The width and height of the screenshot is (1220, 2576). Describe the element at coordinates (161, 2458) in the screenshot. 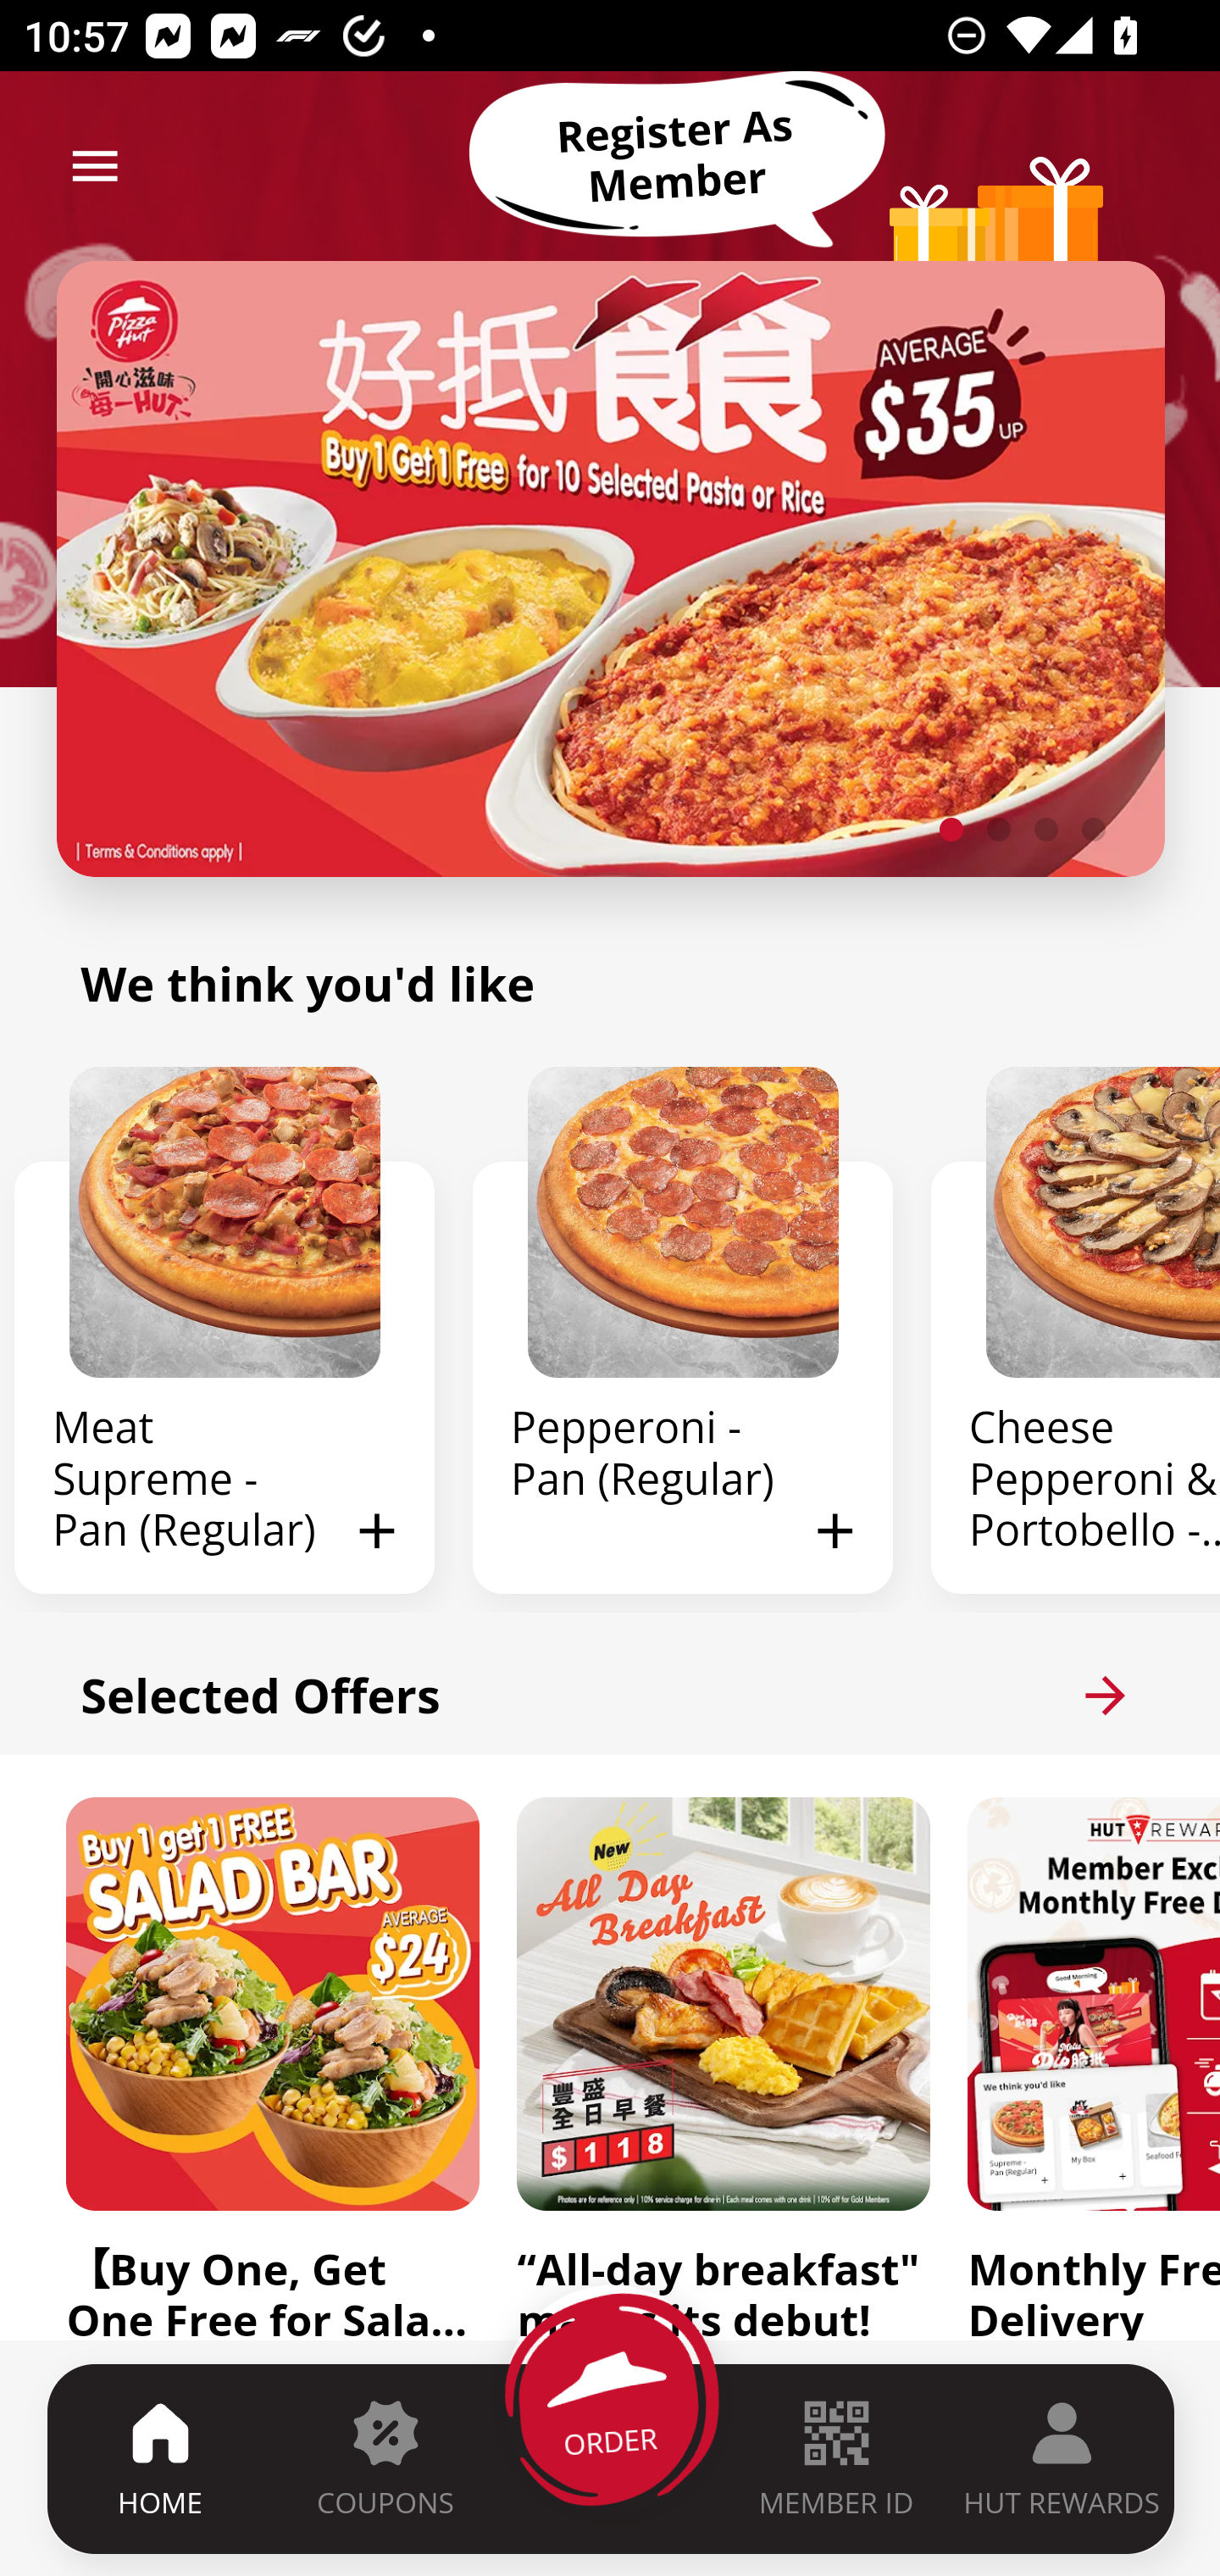

I see `HOME` at that location.